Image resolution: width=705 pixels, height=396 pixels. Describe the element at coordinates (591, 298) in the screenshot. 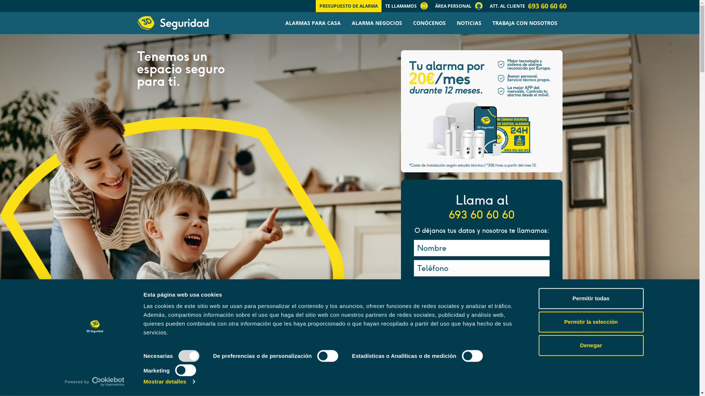

I see `Permitir todas` at that location.